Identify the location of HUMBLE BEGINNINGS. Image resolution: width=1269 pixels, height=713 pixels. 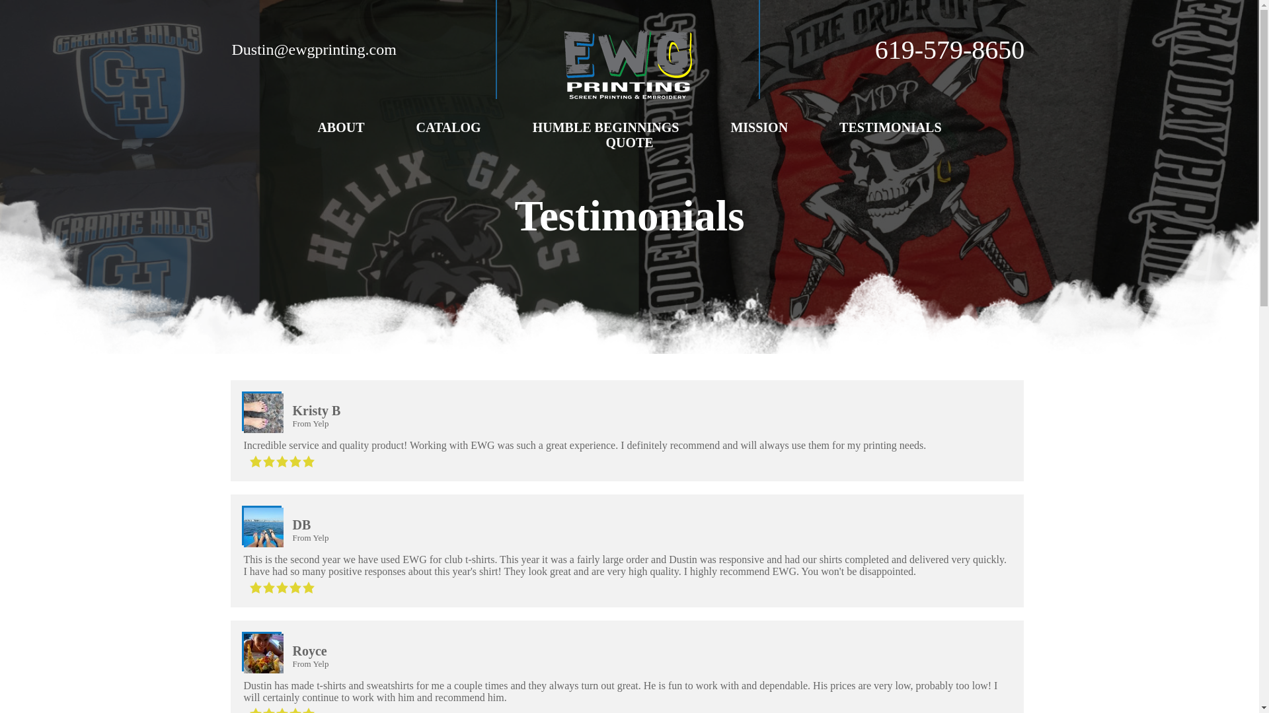
(605, 128).